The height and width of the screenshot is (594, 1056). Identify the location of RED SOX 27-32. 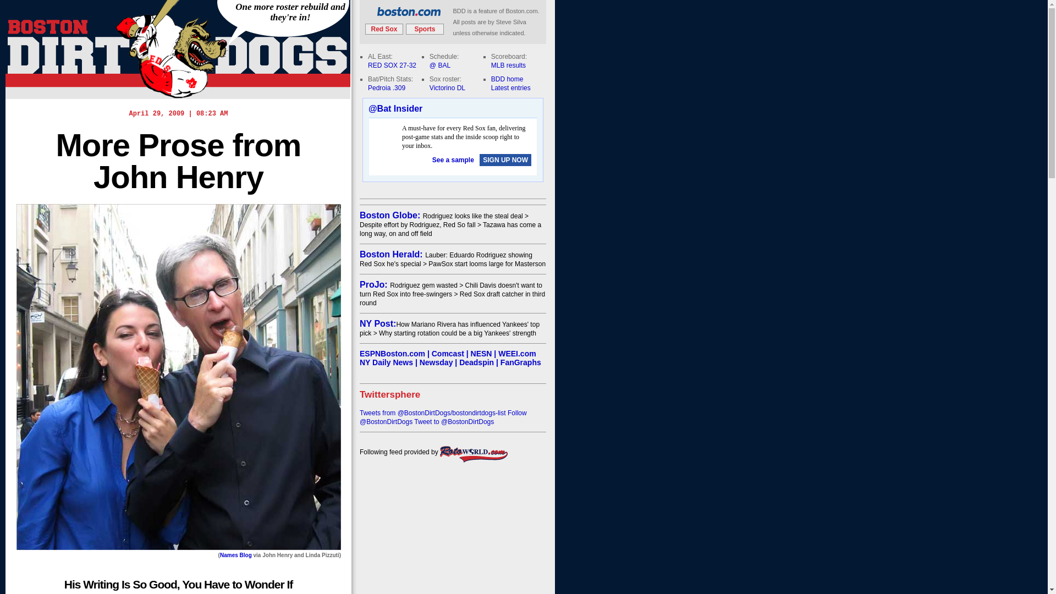
(392, 65).